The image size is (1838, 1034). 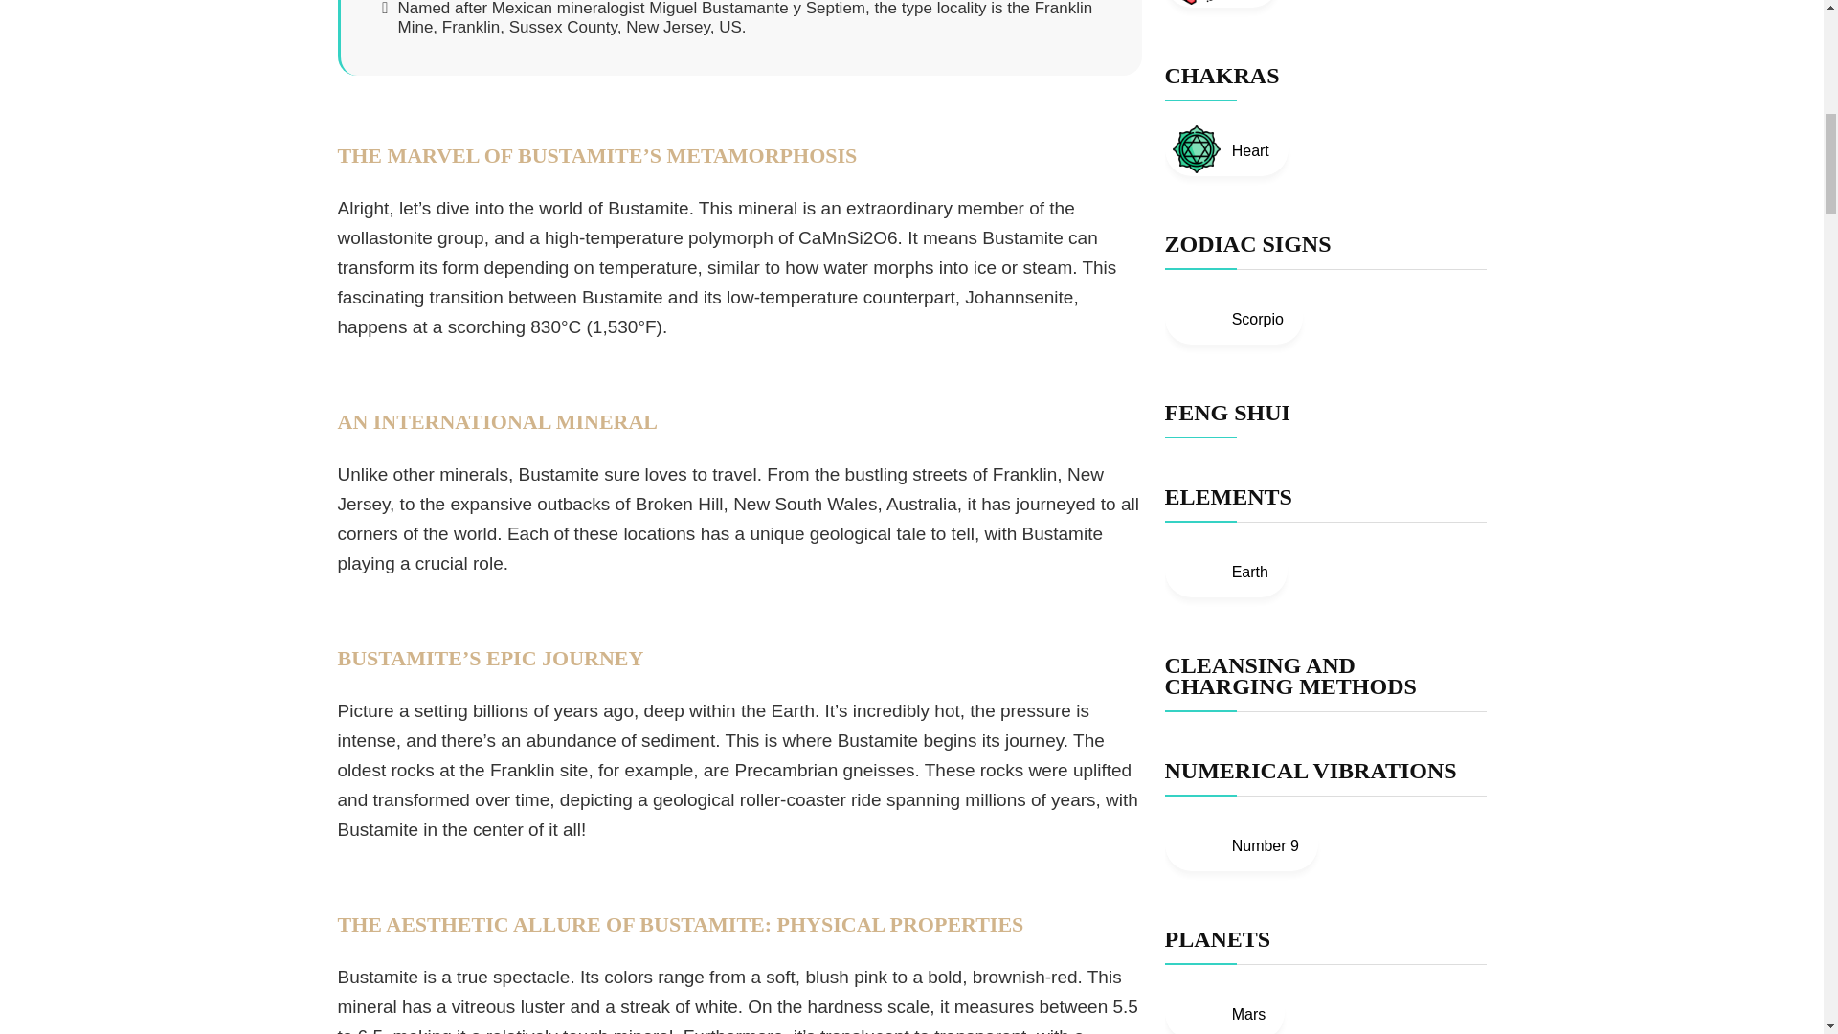 I want to click on CLEANSING AND CHARGING METHODS, so click(x=1289, y=676).